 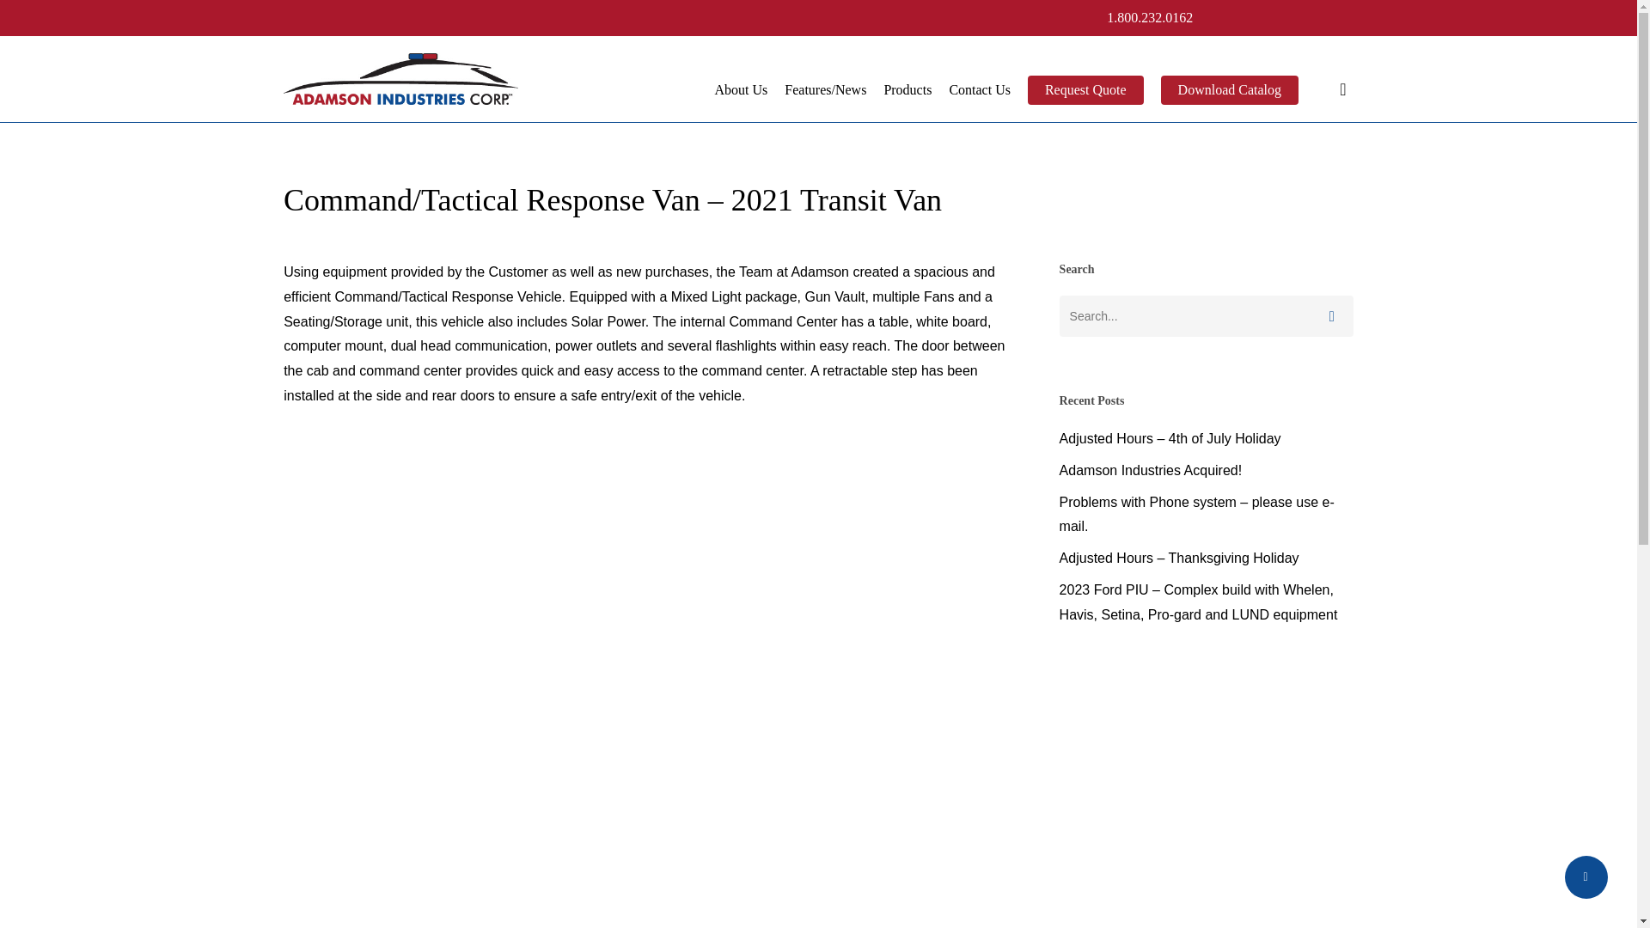 I want to click on About Us, so click(x=741, y=89).